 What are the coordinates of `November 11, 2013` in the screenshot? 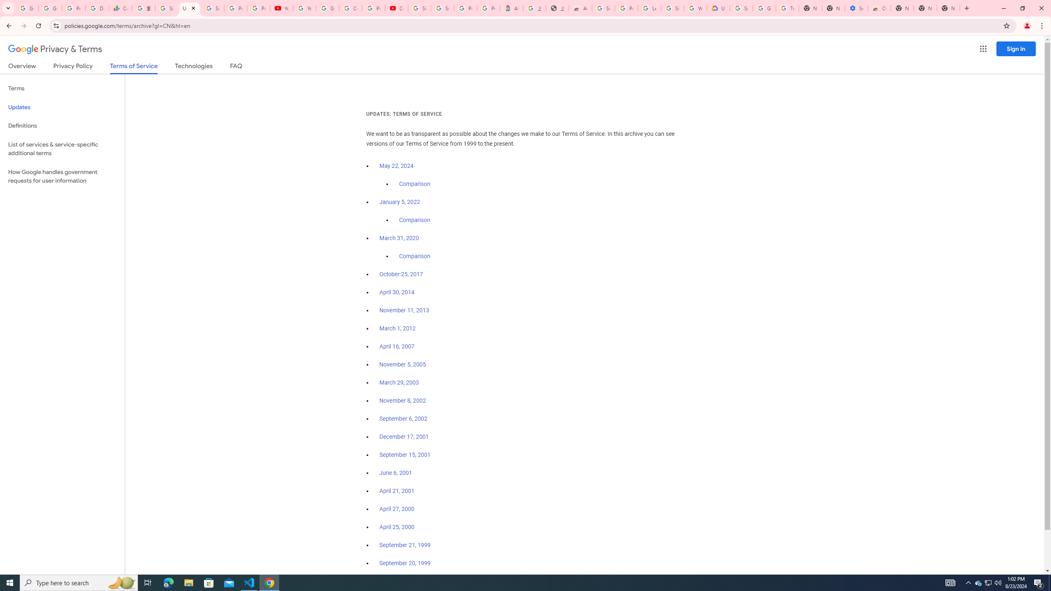 It's located at (405, 310).